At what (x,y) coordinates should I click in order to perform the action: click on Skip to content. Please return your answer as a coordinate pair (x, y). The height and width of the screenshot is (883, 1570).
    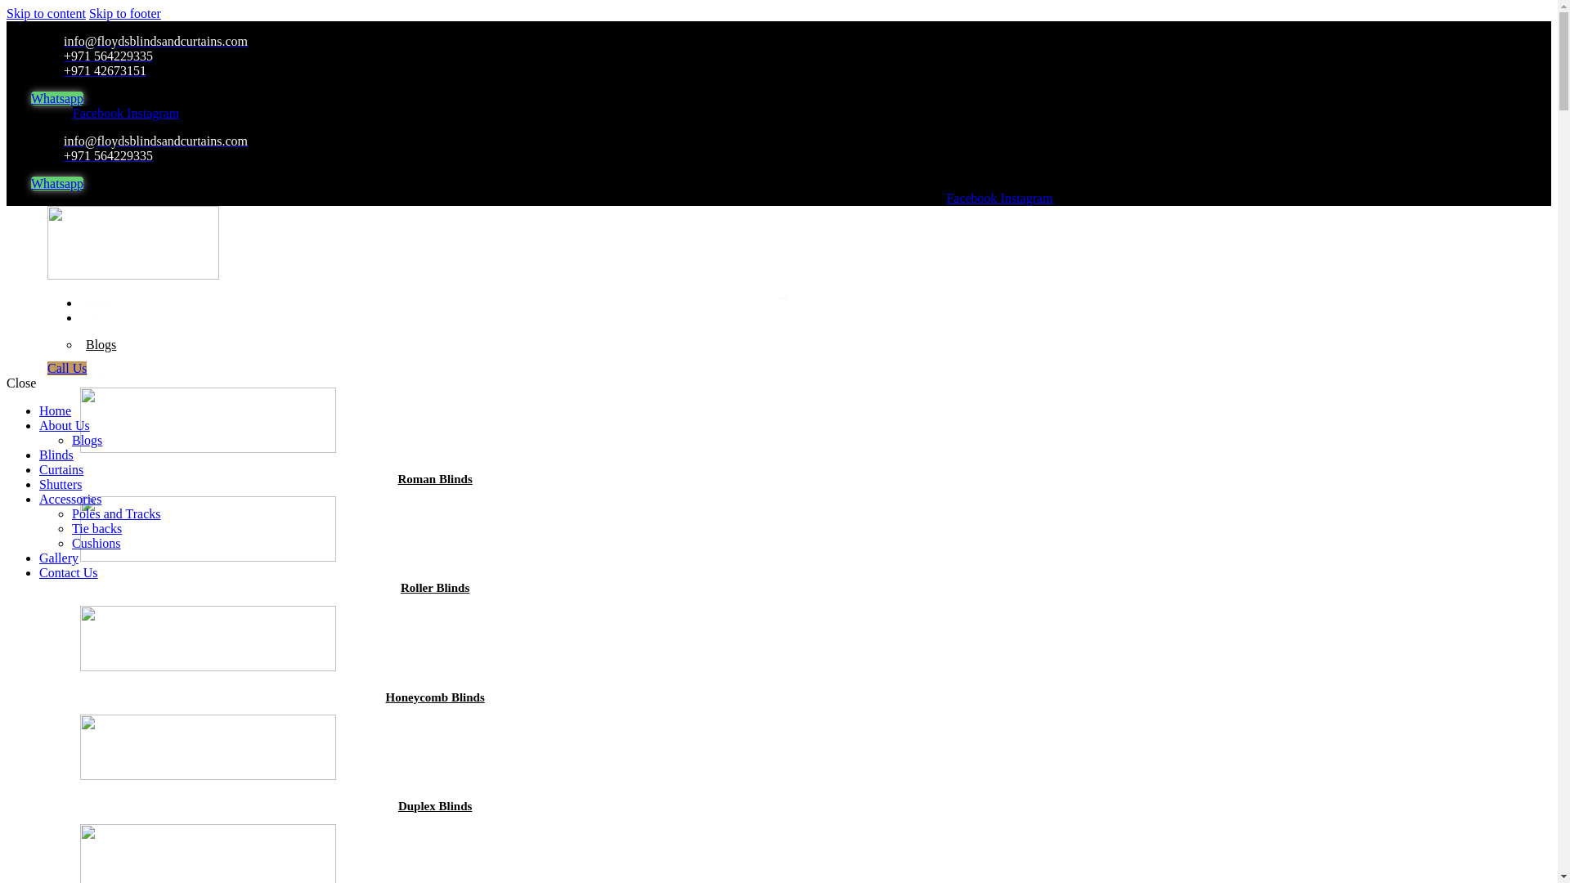
    Looking at the image, I should click on (46, 13).